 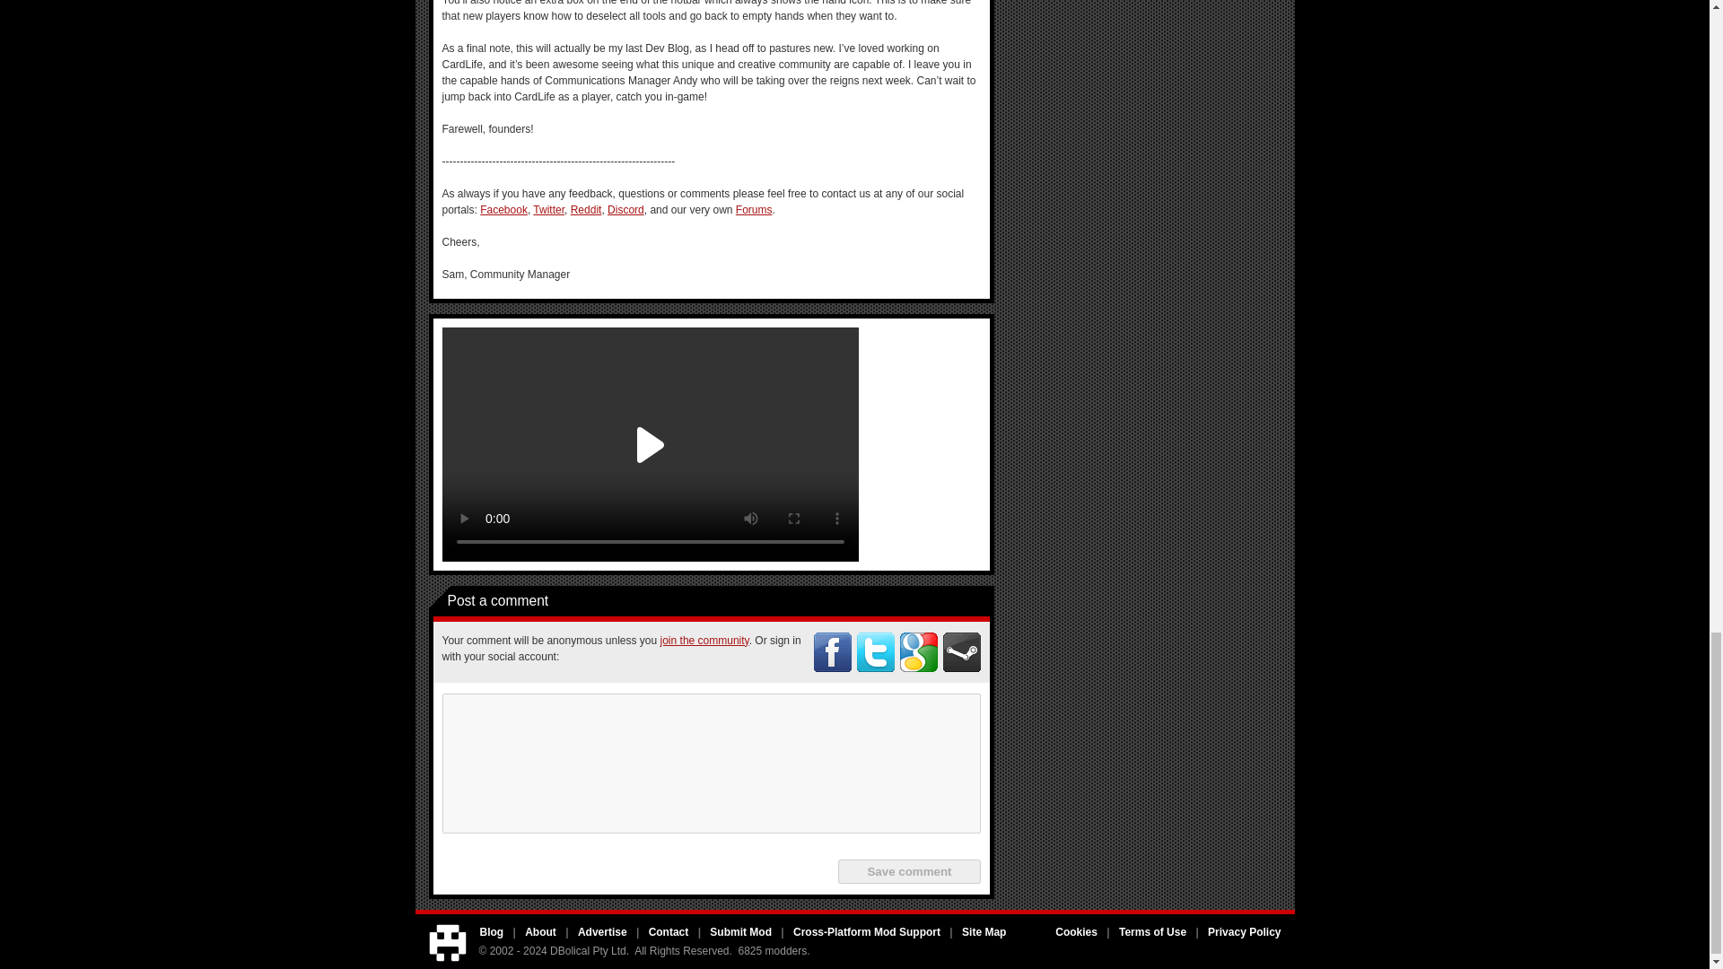 I want to click on Save comment, so click(x=908, y=870).